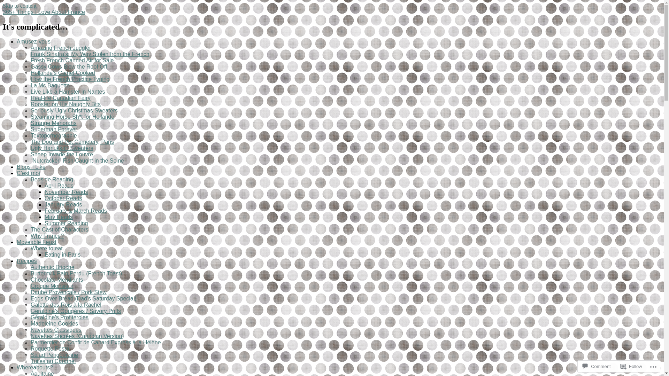 The width and height of the screenshot is (669, 376). I want to click on Moveable Feast, so click(37, 242).